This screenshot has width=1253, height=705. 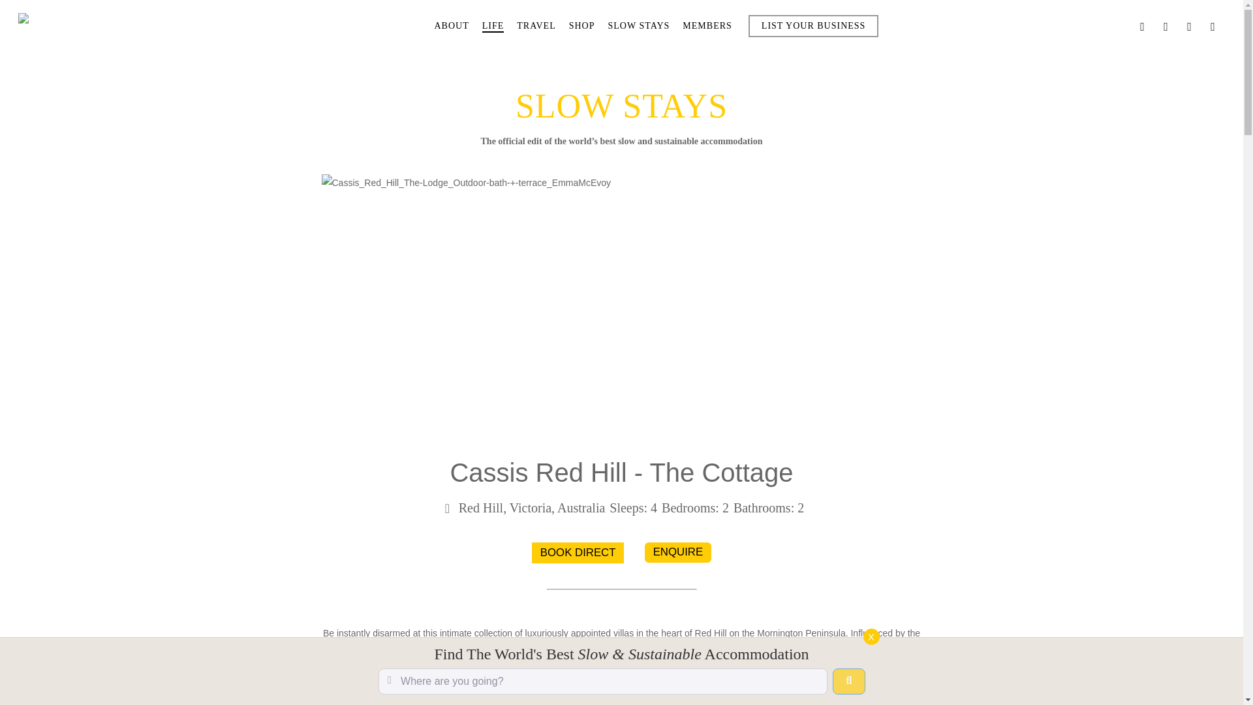 I want to click on SLOW STAYS, so click(x=639, y=26).